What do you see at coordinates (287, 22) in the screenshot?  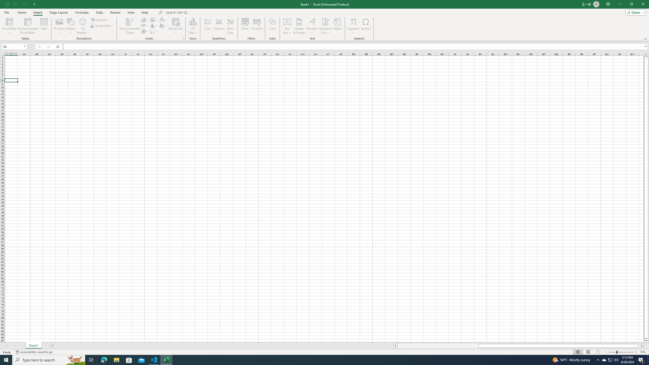 I see `Draw Horizontal Text Box` at bounding box center [287, 22].